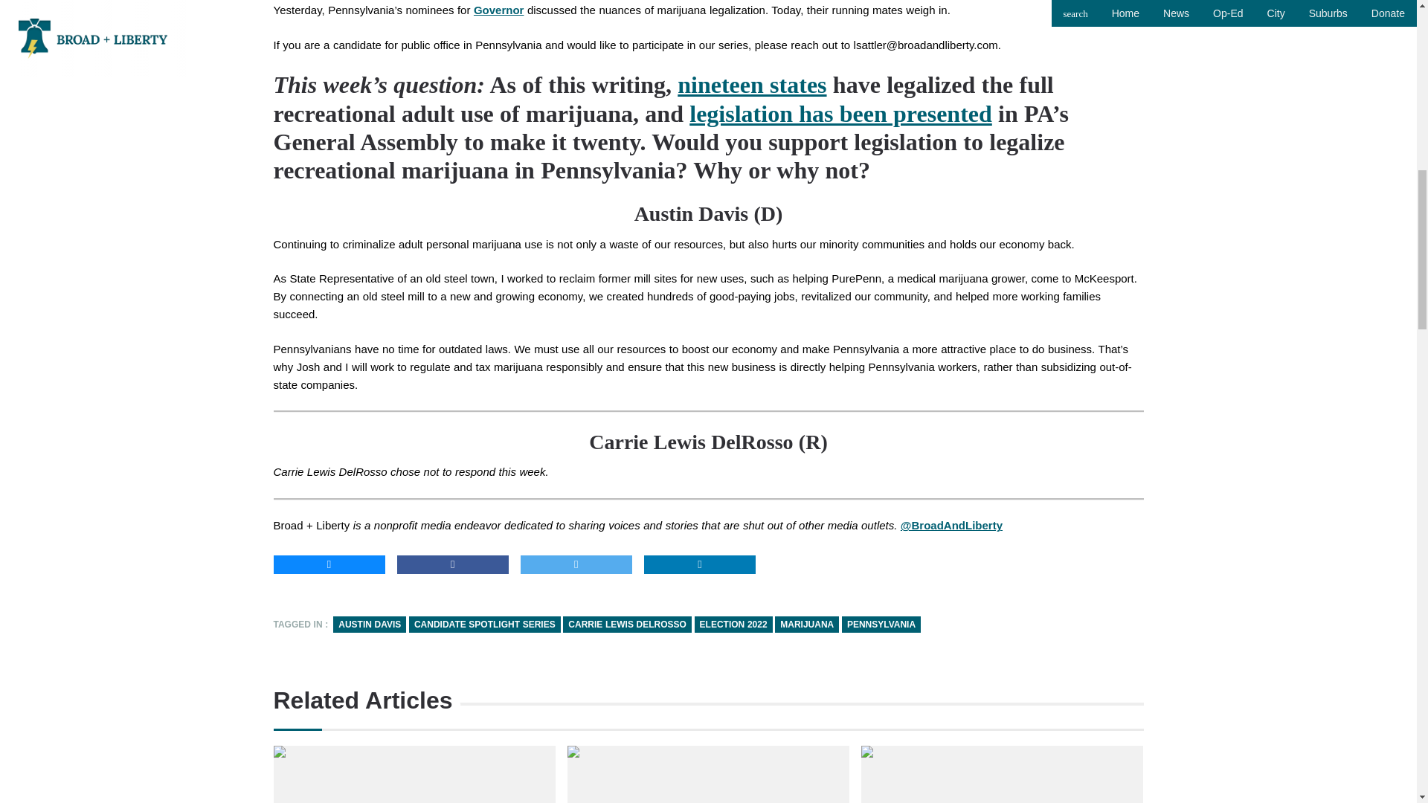  Describe the element at coordinates (626, 625) in the screenshot. I see `CARRIE LEWIS DELROSSO` at that location.